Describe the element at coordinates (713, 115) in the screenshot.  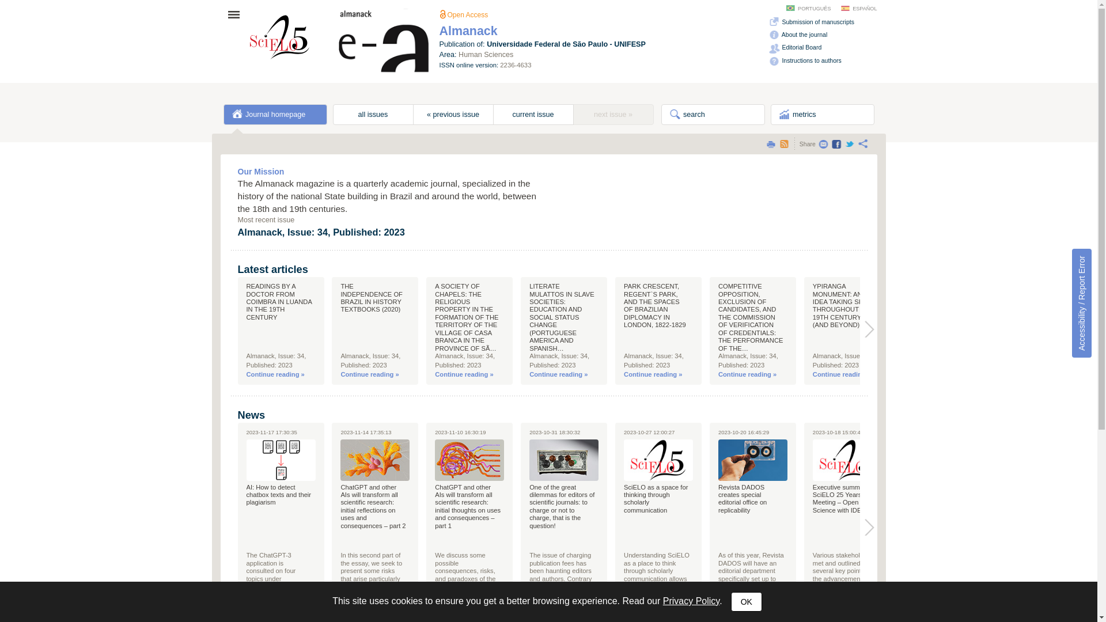
I see `search` at that location.